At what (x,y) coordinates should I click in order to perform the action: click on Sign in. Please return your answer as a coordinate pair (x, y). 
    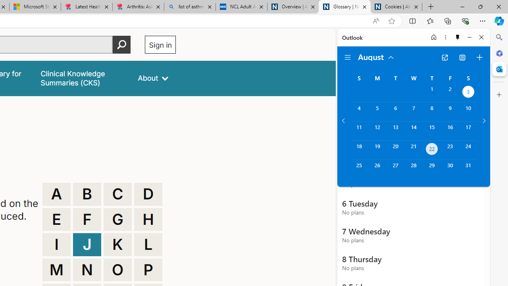
    Looking at the image, I should click on (160, 44).